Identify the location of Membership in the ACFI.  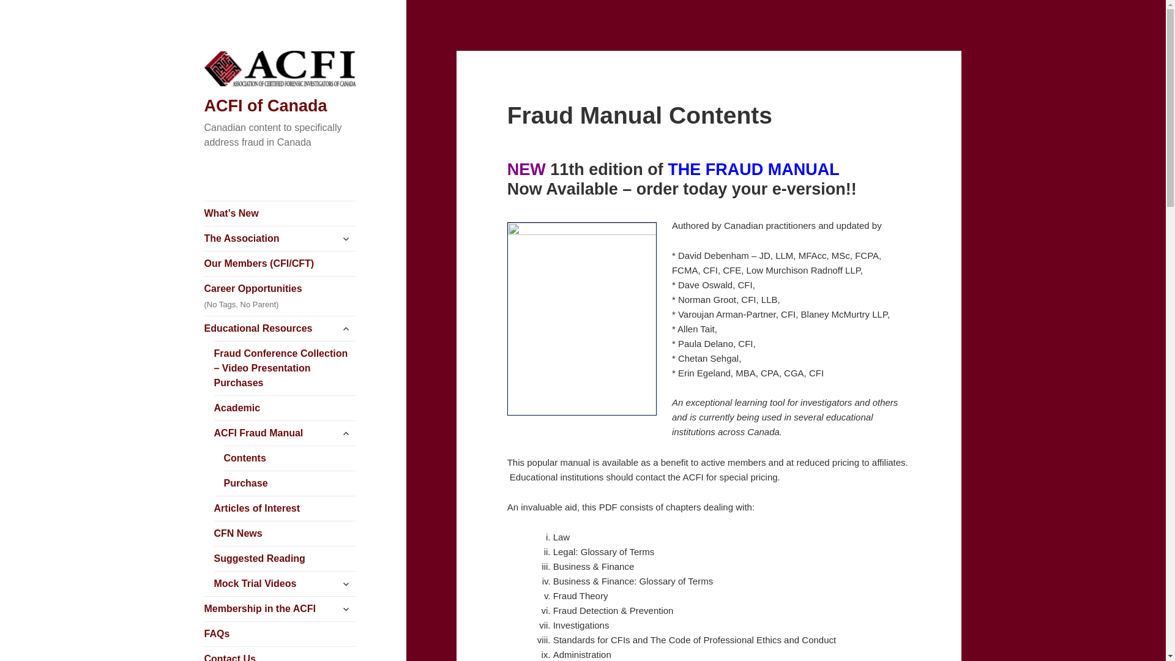
(280, 609).